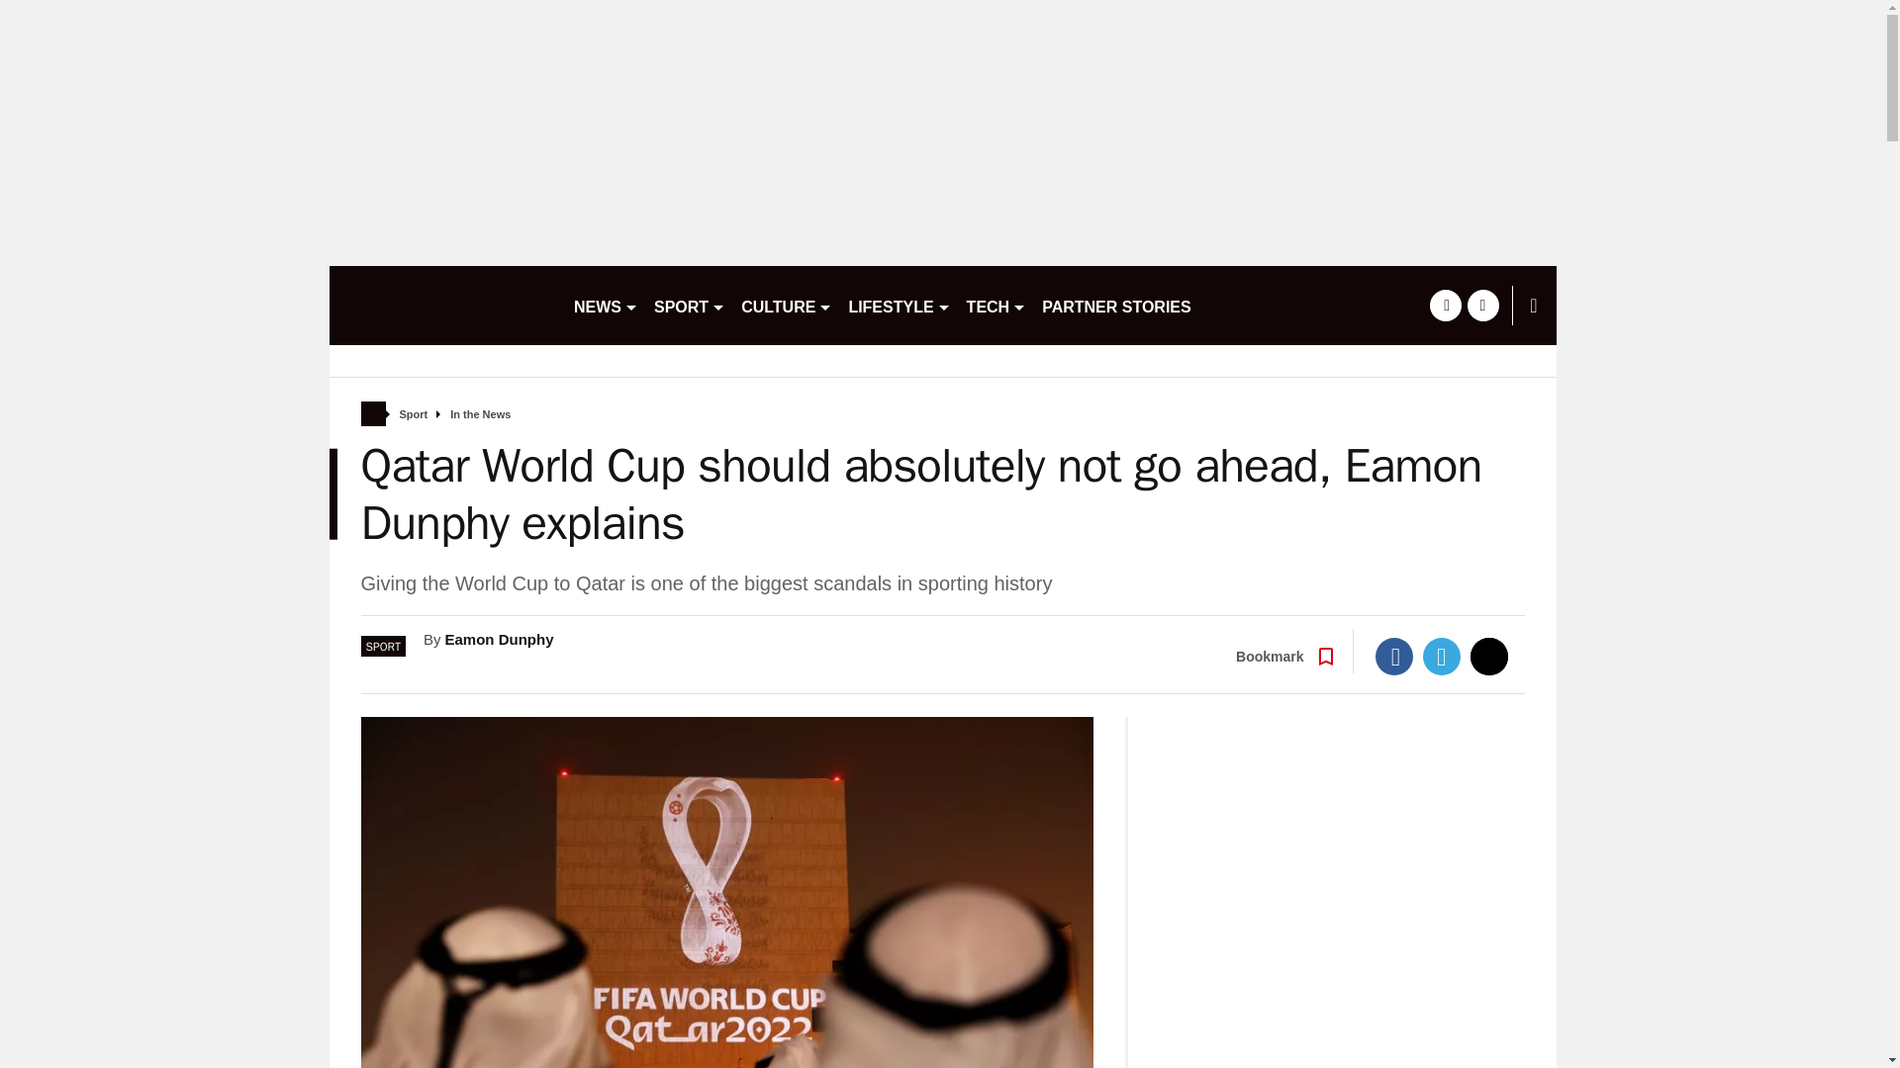 This screenshot has height=1068, width=1900. What do you see at coordinates (1442, 656) in the screenshot?
I see `Twitter` at bounding box center [1442, 656].